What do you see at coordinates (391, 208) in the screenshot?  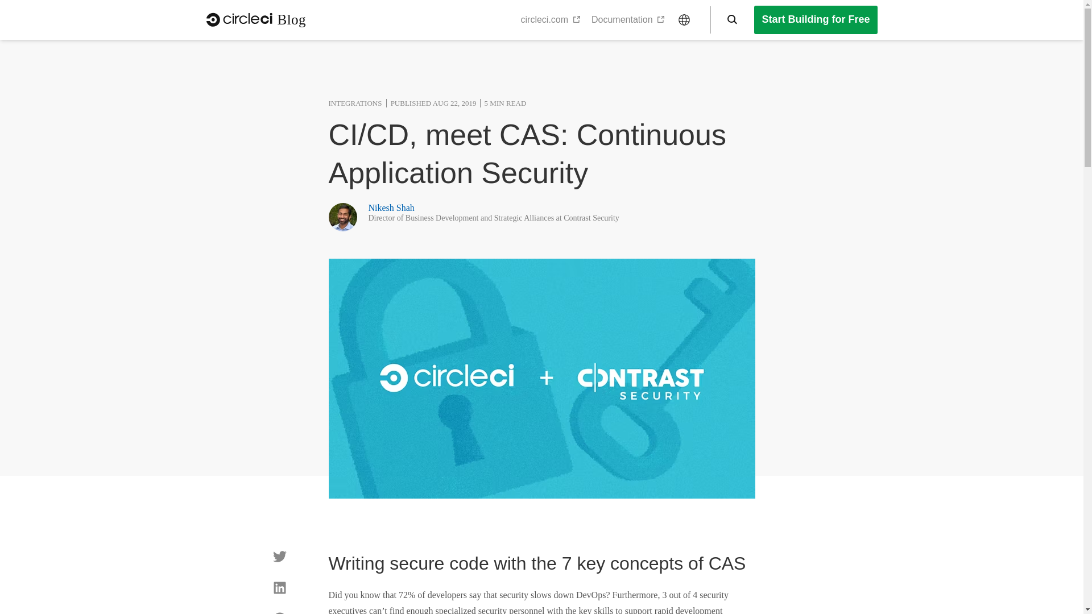 I see `Nikesh Shah` at bounding box center [391, 208].